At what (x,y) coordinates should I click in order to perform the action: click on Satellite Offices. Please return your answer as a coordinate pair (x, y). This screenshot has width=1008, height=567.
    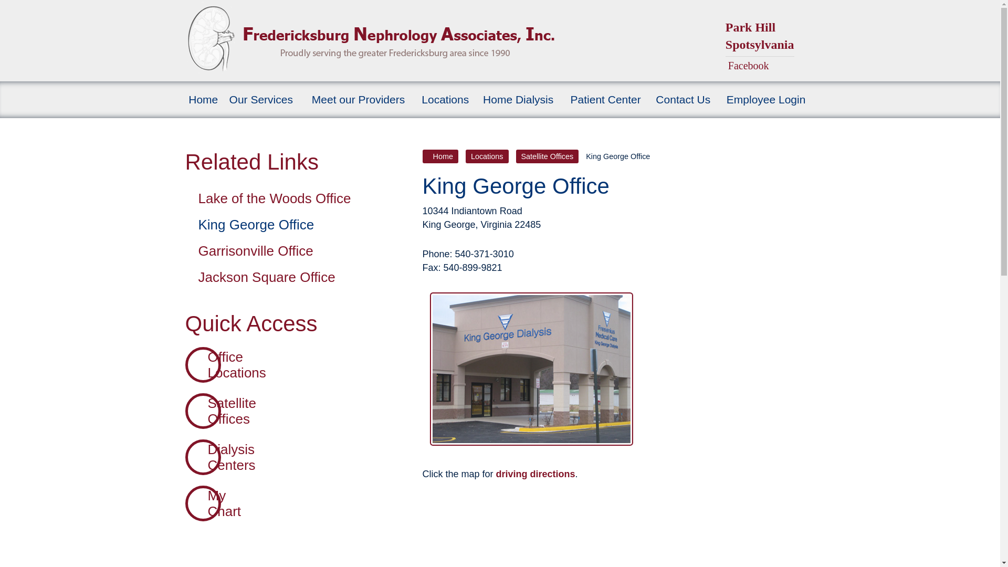
    Looking at the image, I should click on (227, 411).